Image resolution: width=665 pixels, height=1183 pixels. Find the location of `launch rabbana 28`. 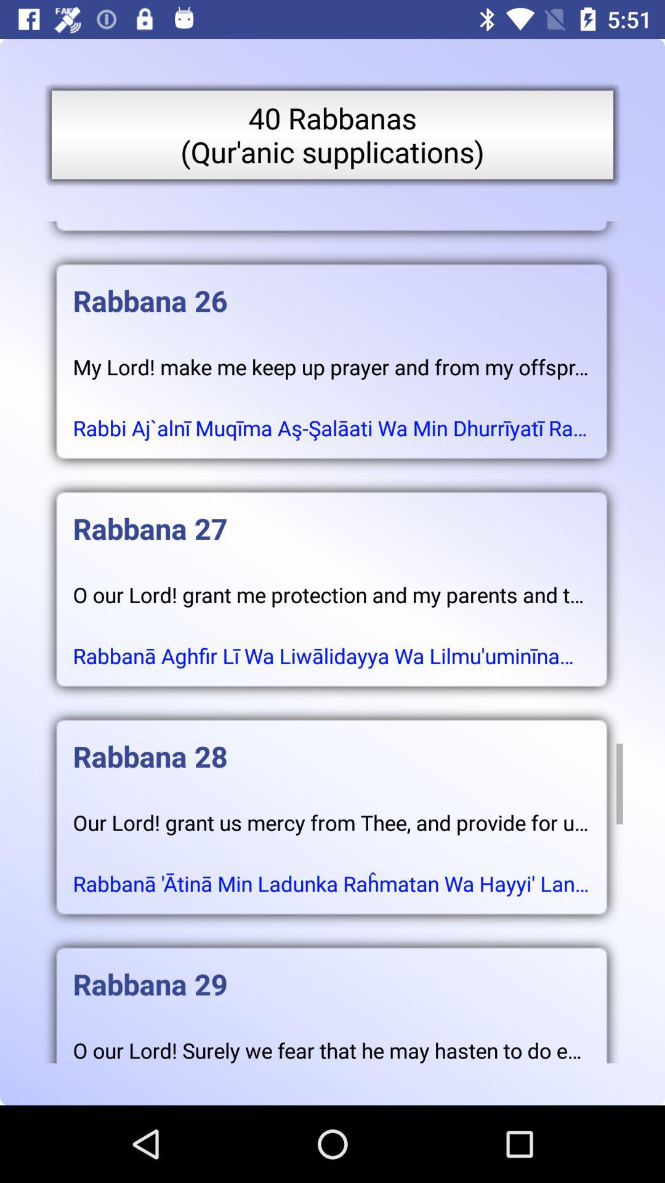

launch rabbana 28 is located at coordinates (331, 744).